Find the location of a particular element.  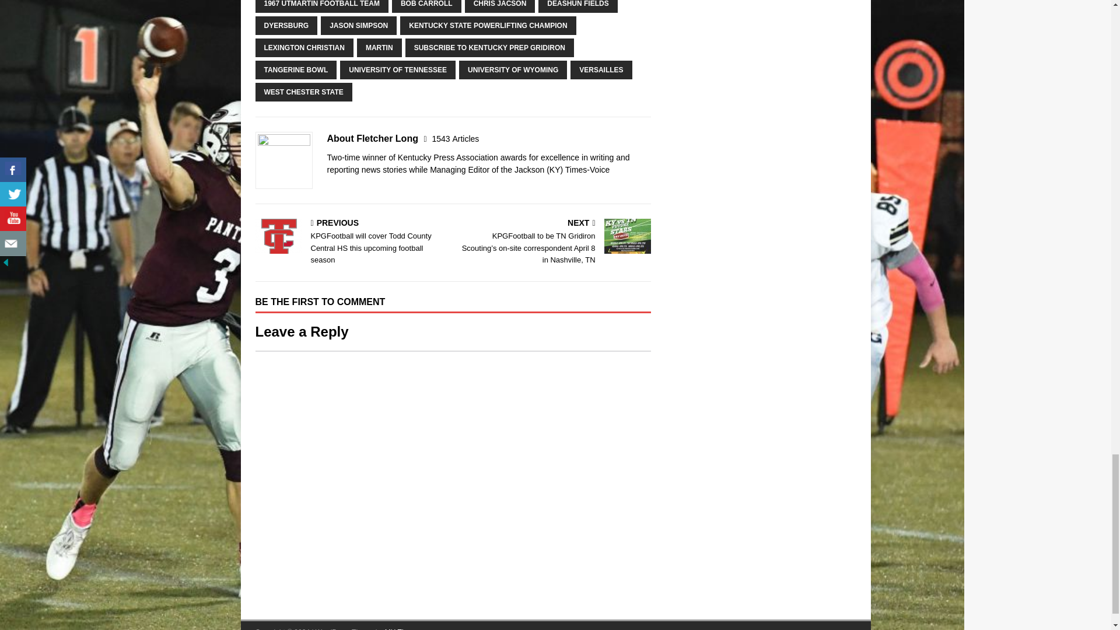

More articles written by Fletcher Long' is located at coordinates (455, 139).